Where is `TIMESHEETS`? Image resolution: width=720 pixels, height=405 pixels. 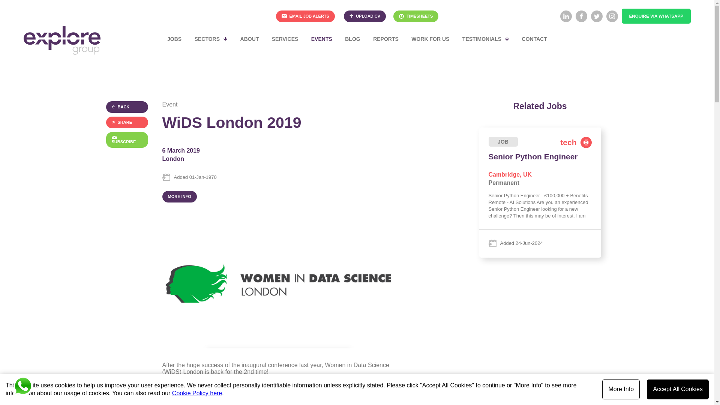
TIMESHEETS is located at coordinates (415, 16).